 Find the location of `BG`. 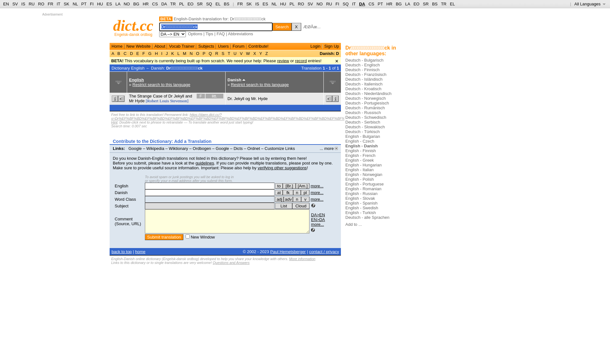

BG is located at coordinates (137, 4).